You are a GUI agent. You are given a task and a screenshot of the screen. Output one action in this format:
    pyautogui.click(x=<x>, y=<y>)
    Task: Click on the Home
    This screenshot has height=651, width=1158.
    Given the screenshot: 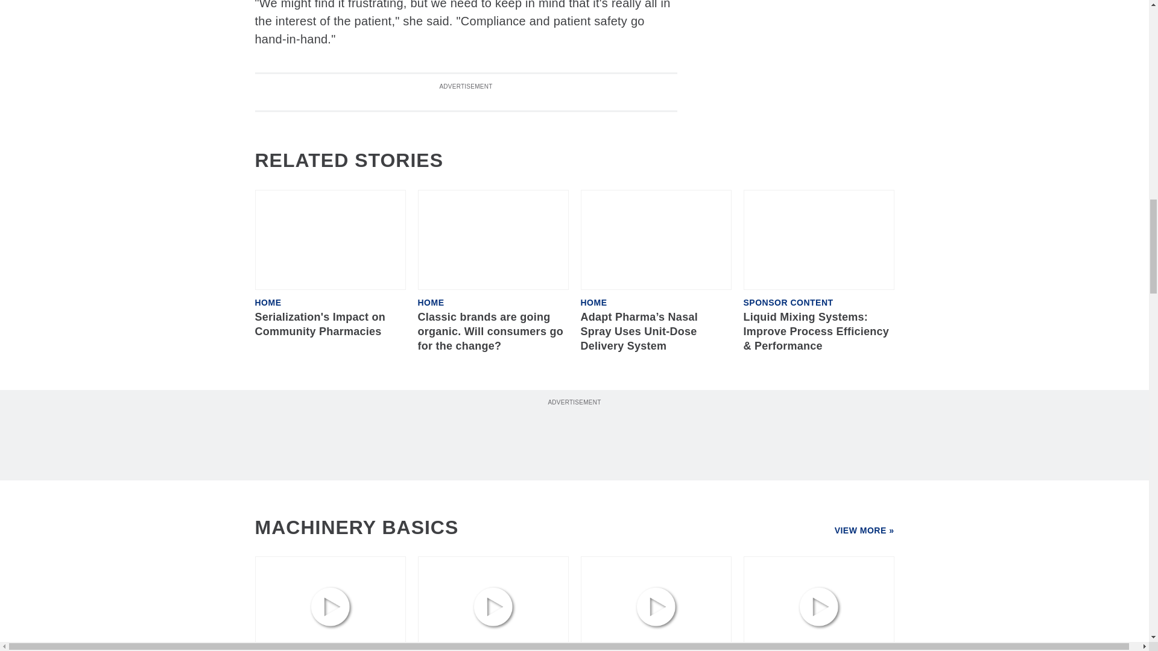 What is the action you would take?
    pyautogui.click(x=268, y=302)
    